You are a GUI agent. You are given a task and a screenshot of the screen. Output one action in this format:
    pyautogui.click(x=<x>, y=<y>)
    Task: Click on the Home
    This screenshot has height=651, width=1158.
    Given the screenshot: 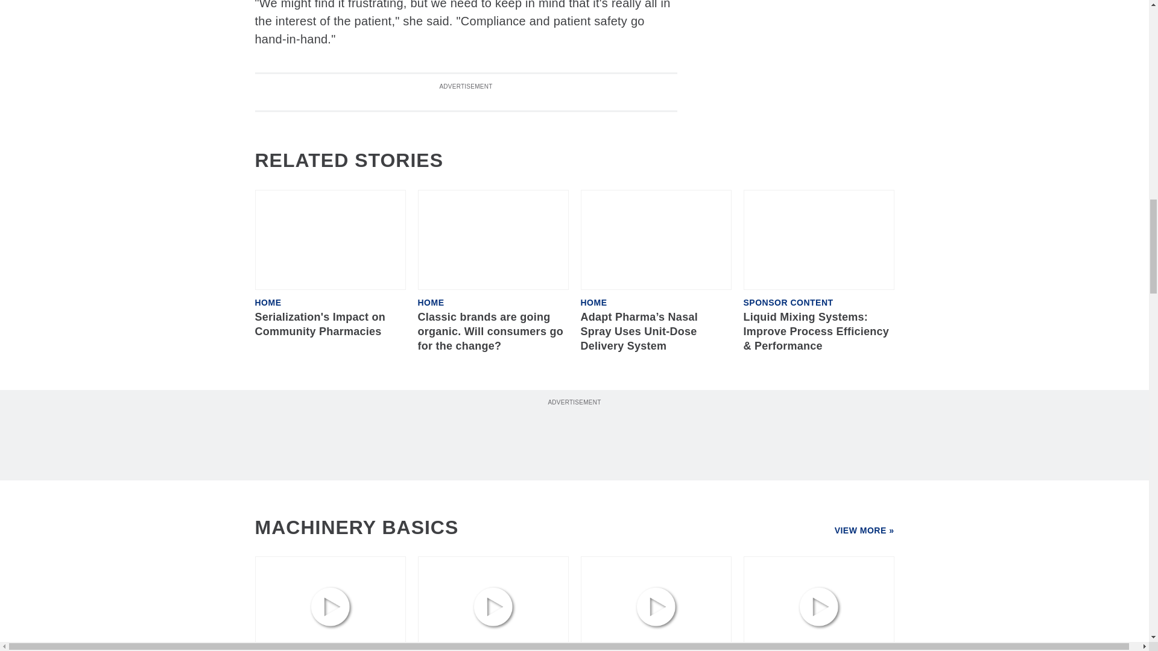 What is the action you would take?
    pyautogui.click(x=268, y=302)
    